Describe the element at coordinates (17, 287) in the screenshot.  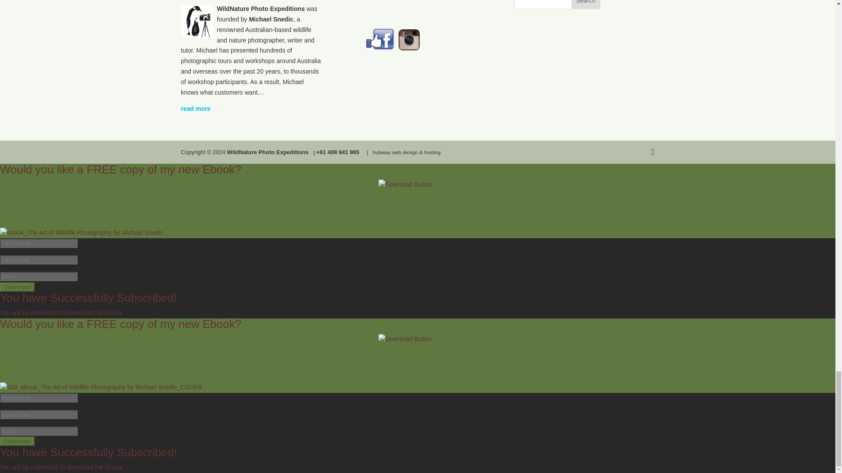
I see `Download!` at that location.